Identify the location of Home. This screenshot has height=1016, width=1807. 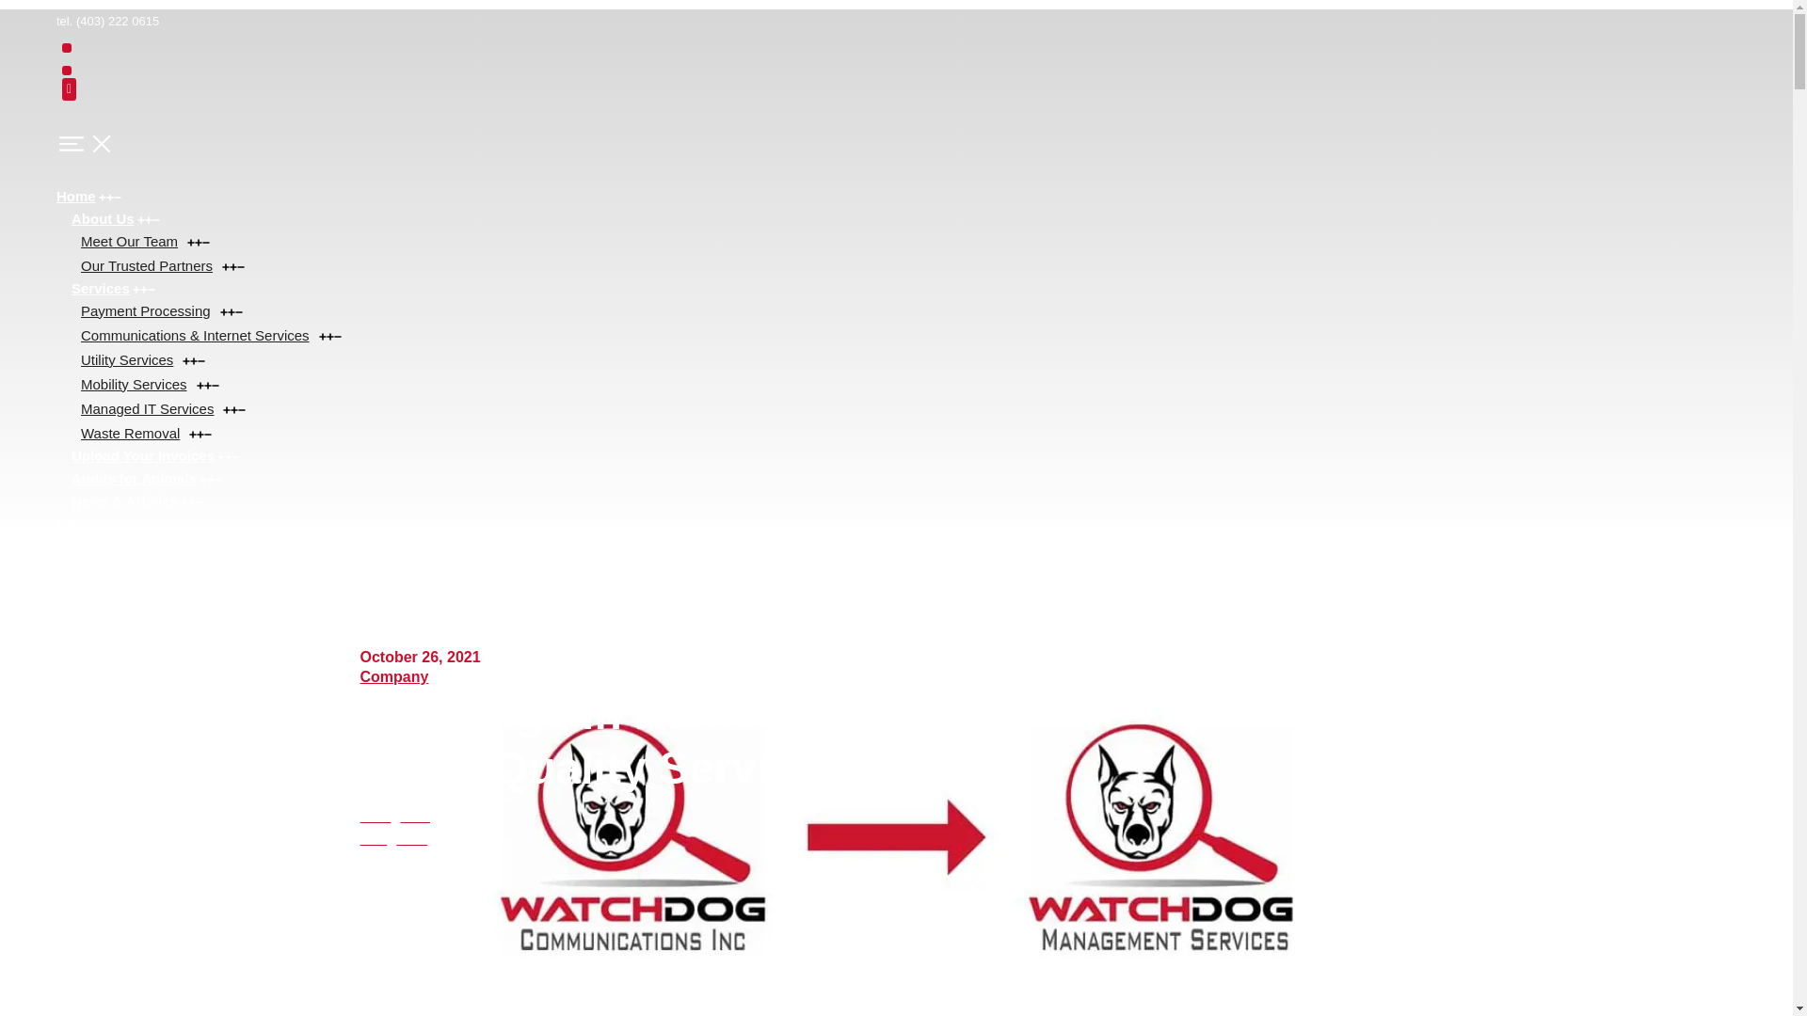
(88, 196).